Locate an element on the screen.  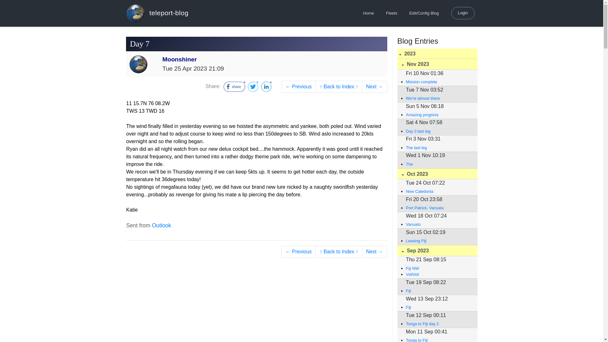
Login is located at coordinates (463, 13).